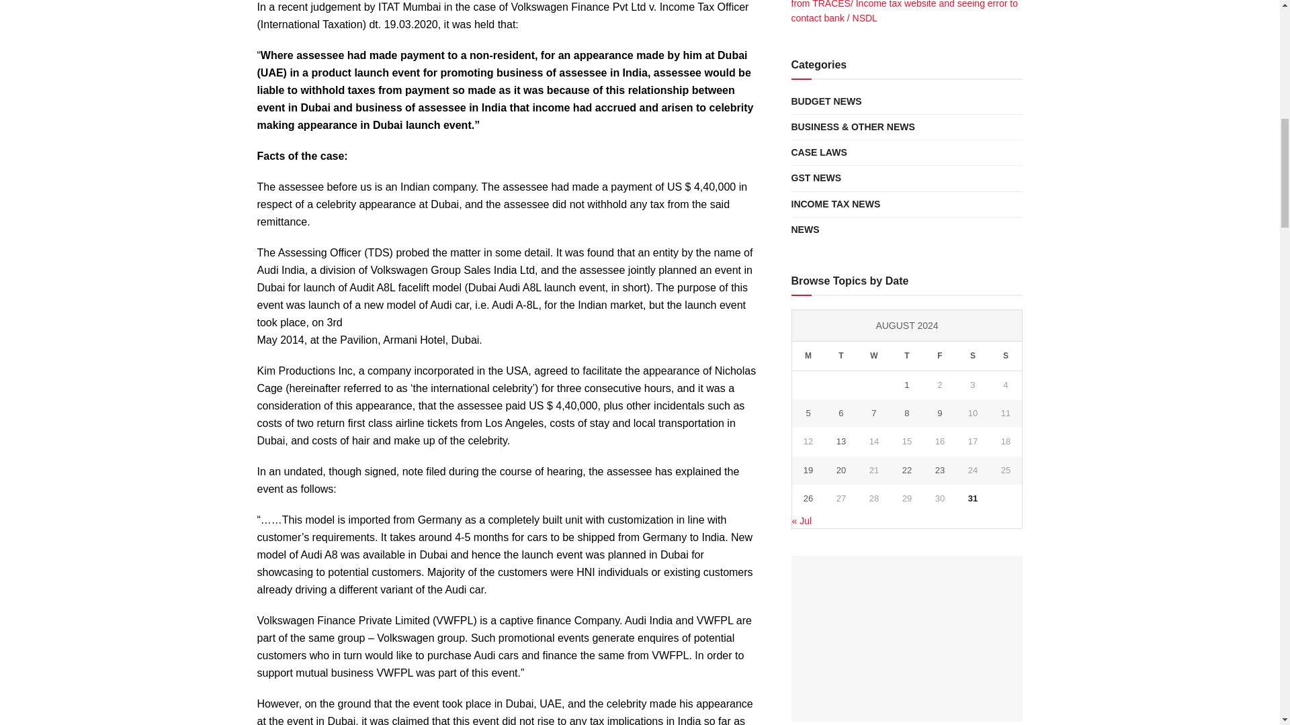  Describe the element at coordinates (939, 356) in the screenshot. I see `Friday` at that location.